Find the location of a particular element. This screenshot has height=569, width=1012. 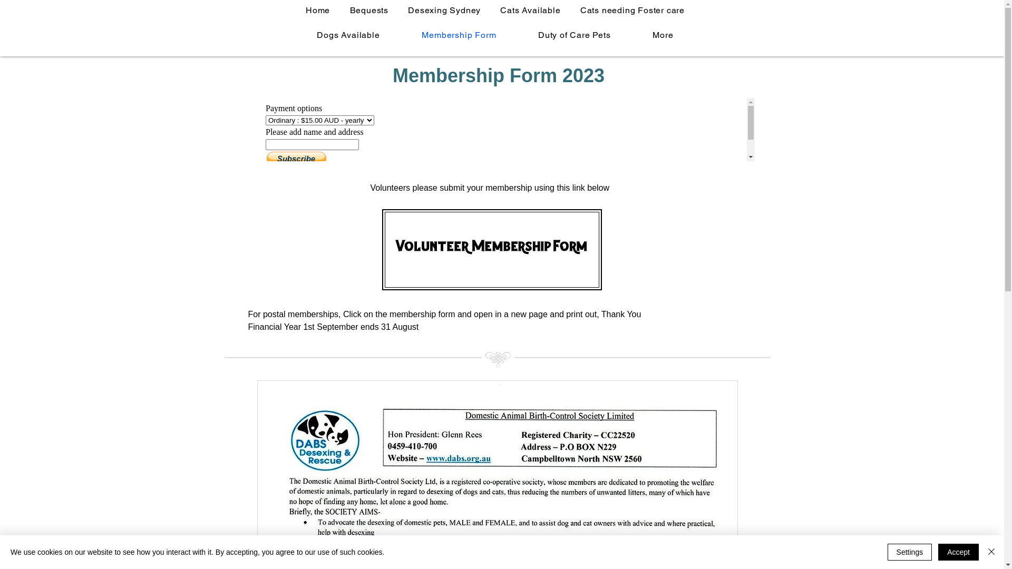

Embedded Content is located at coordinates (507, 130).